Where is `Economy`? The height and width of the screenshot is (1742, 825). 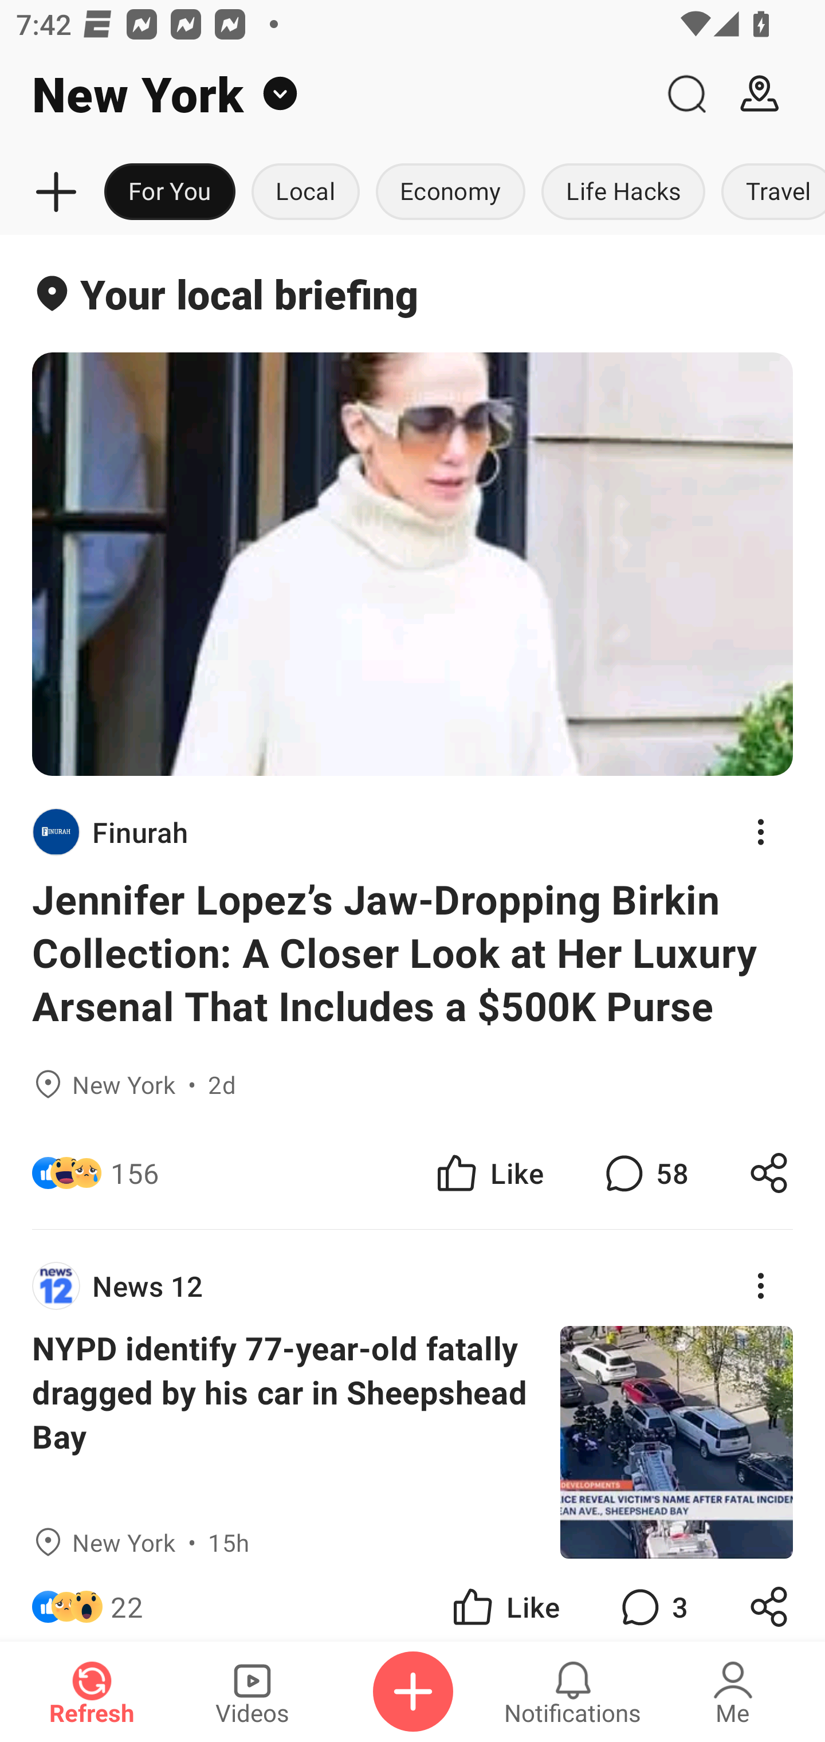 Economy is located at coordinates (450, 193).